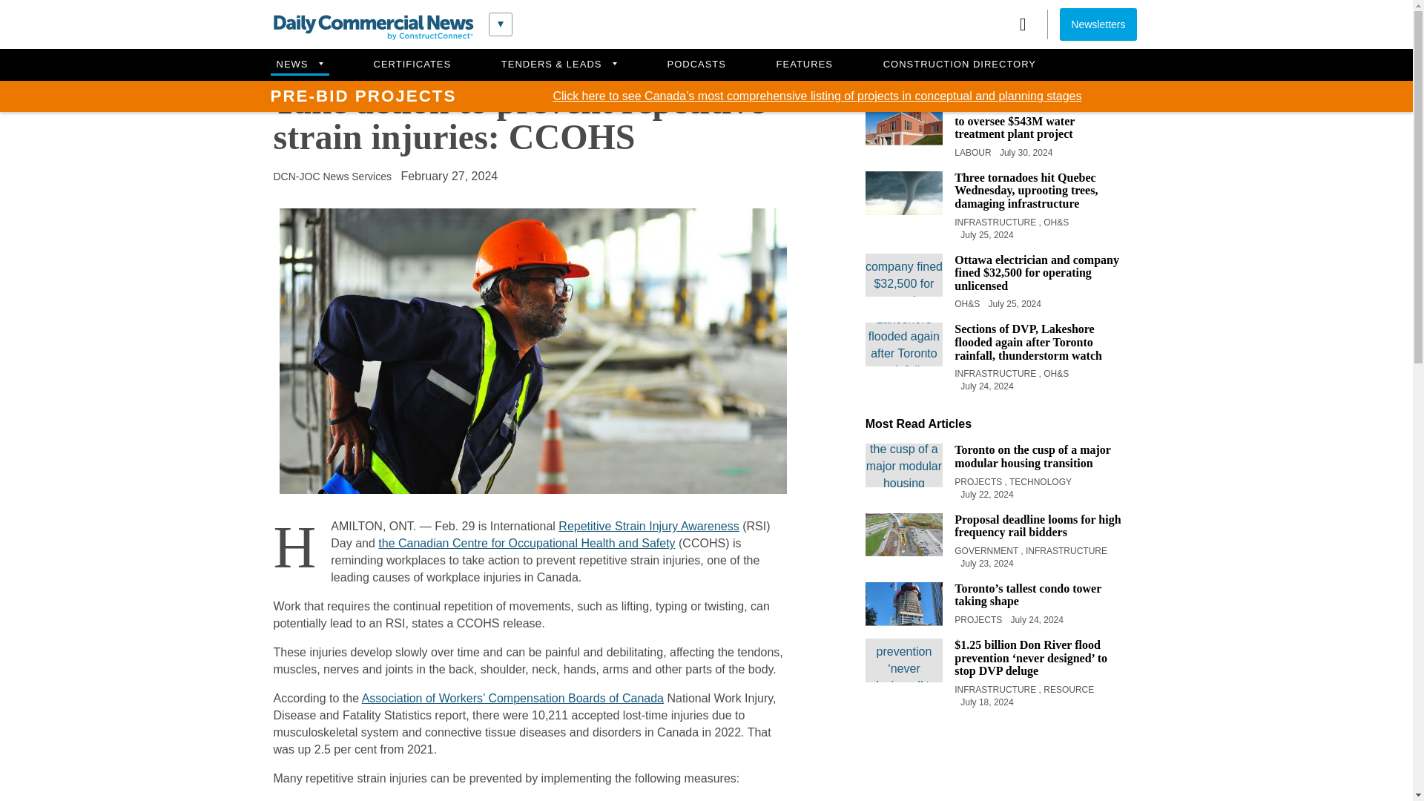 This screenshot has height=801, width=1424. What do you see at coordinates (298, 65) in the screenshot?
I see `News` at bounding box center [298, 65].